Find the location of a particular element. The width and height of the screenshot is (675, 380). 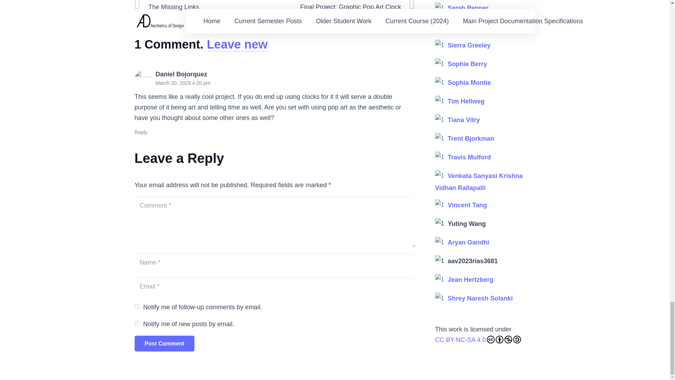

Final Project: Graphic Pop Art Clock is located at coordinates (345, 6).